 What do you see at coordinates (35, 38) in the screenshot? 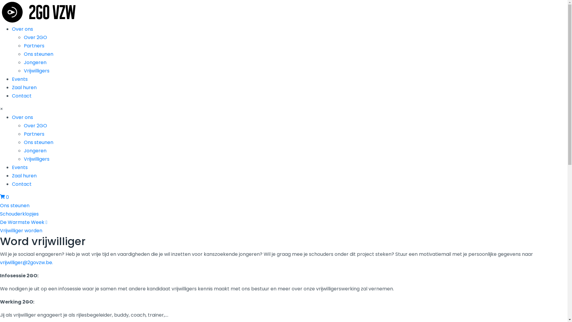
I see `Over 2GO` at bounding box center [35, 38].